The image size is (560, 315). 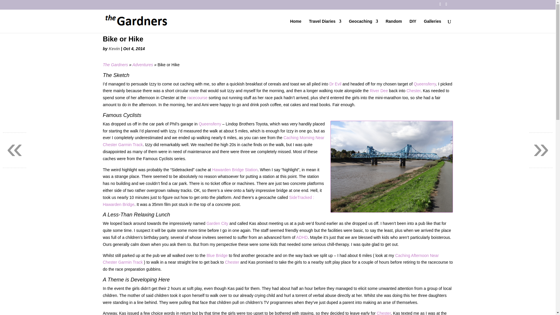 What do you see at coordinates (295, 26) in the screenshot?
I see `Home` at bounding box center [295, 26].